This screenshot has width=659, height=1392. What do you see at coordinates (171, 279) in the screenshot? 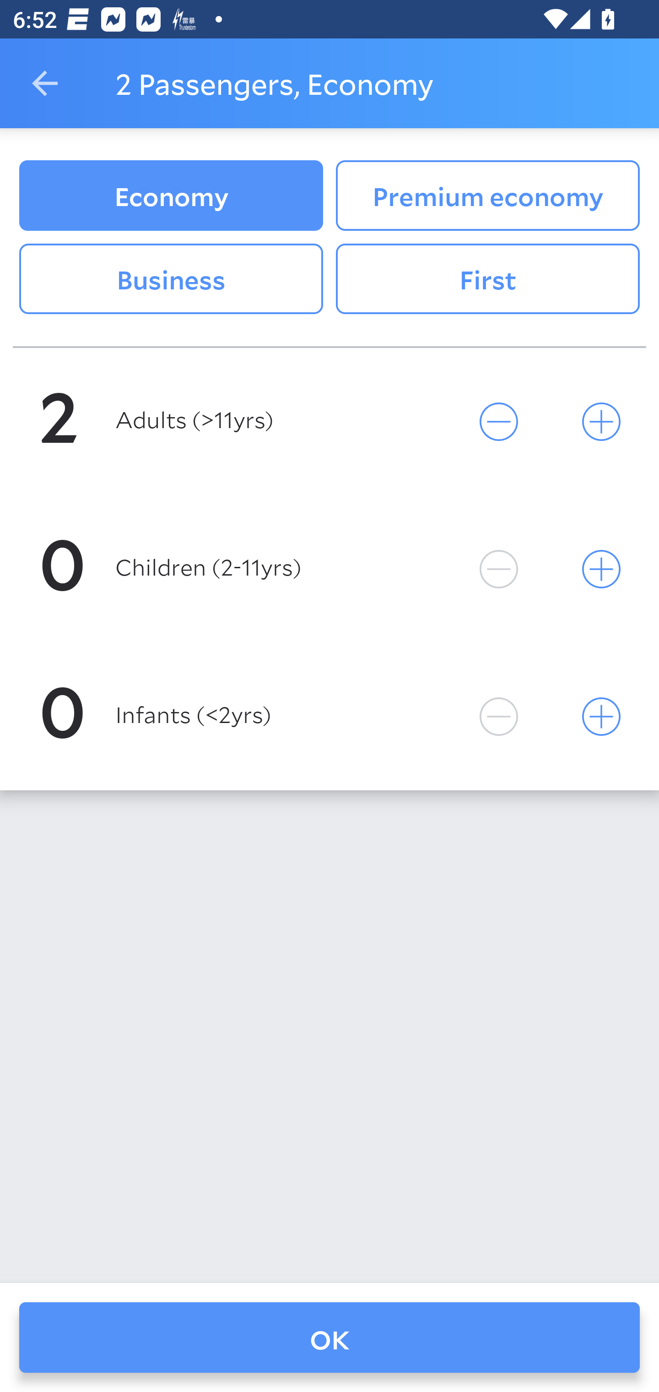
I see `Business` at bounding box center [171, 279].